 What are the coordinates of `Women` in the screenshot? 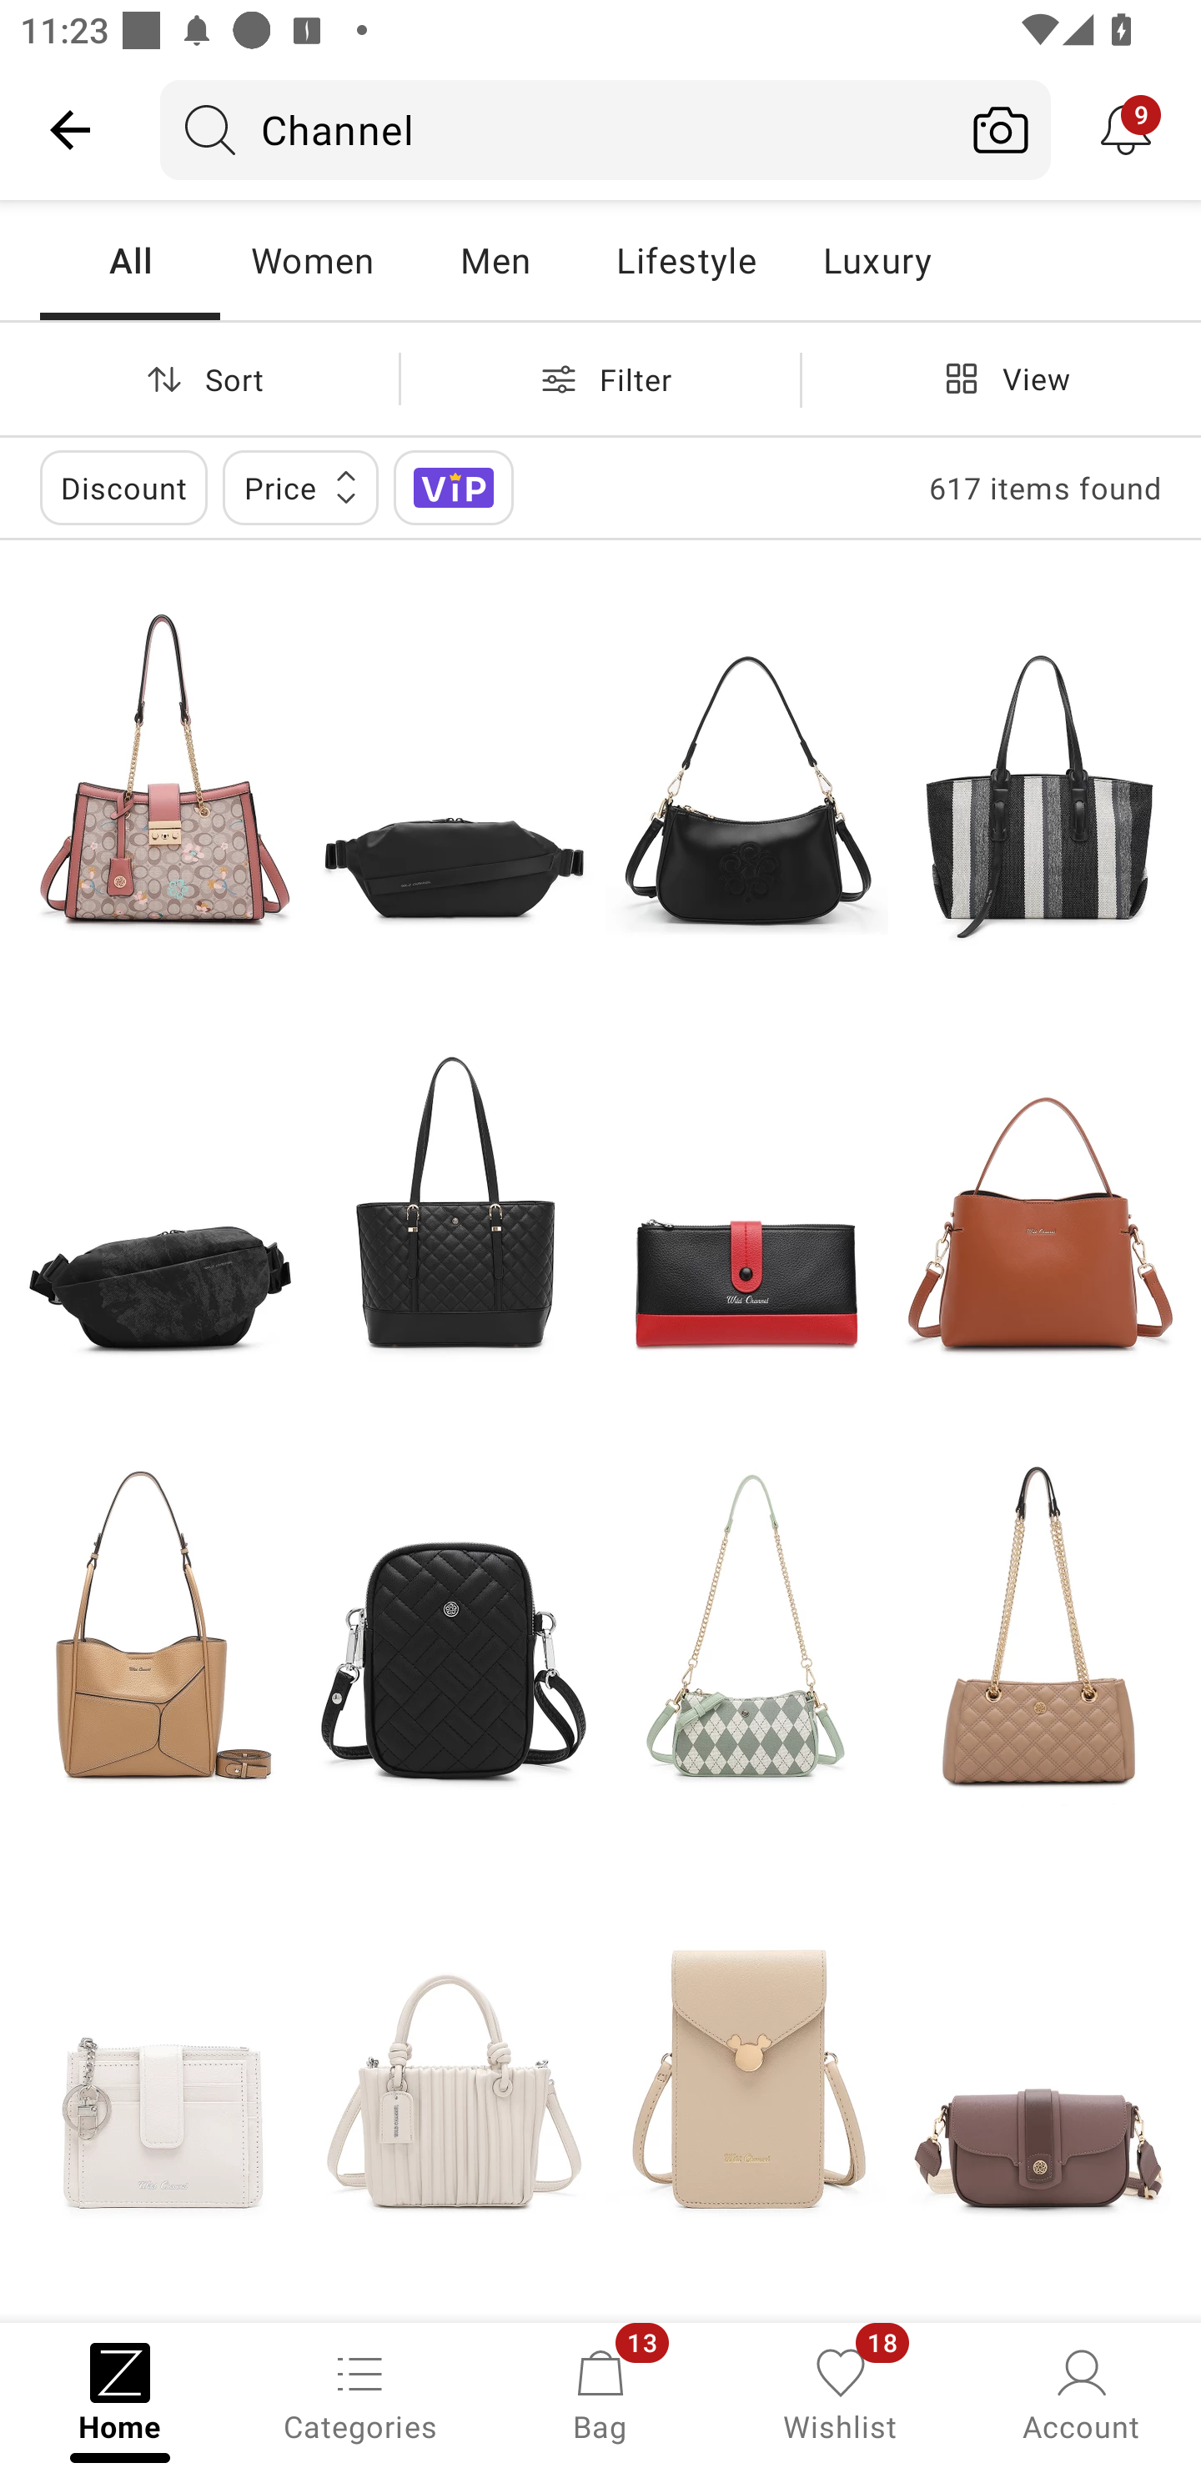 It's located at (312, 260).